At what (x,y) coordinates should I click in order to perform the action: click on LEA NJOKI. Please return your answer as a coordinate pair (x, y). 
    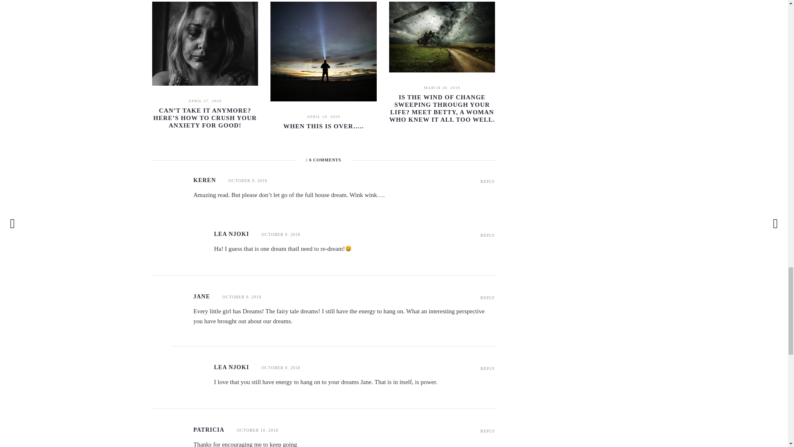
    Looking at the image, I should click on (232, 234).